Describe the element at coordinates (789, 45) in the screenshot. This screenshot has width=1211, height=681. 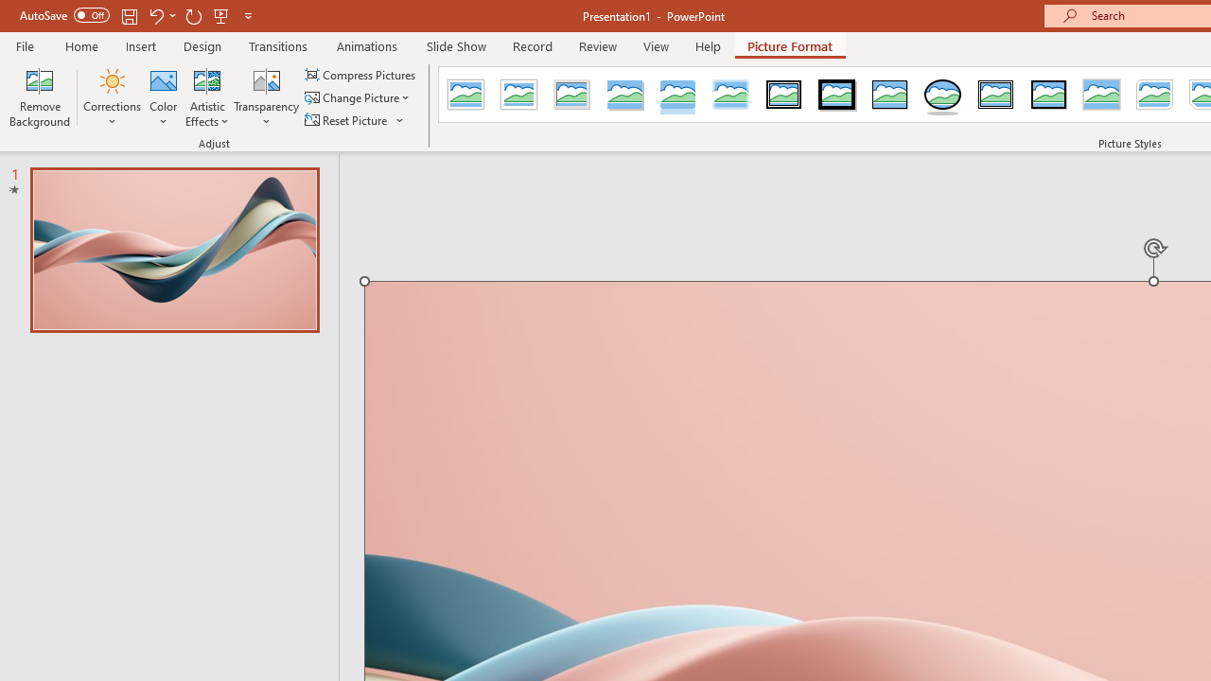
I see `Picture Format` at that location.